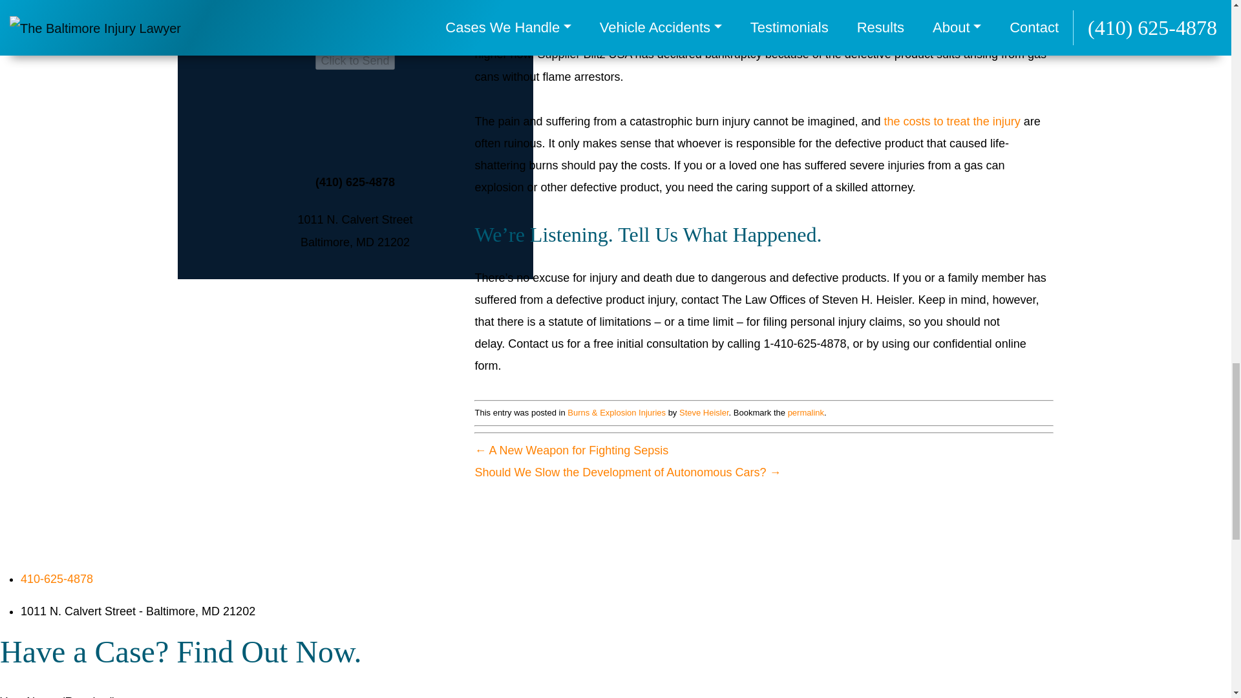 The height and width of the screenshot is (698, 1241). I want to click on the costs to treat the injury, so click(951, 122).